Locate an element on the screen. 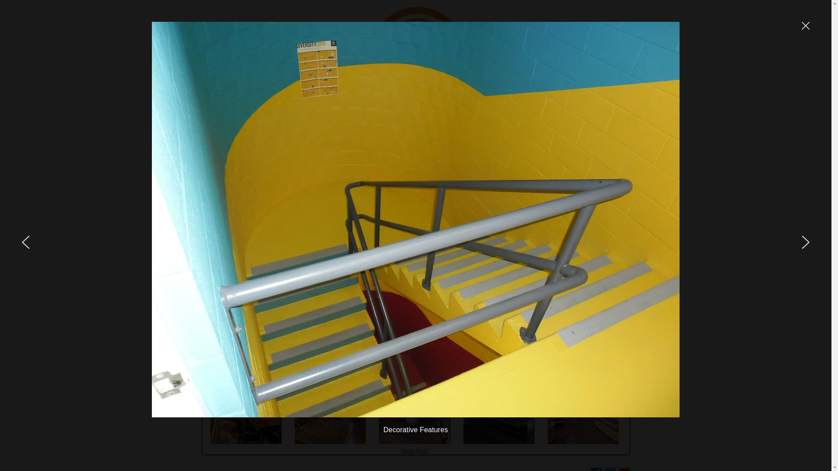  admin@leathampainting.com.au is located at coordinates (559, 64).